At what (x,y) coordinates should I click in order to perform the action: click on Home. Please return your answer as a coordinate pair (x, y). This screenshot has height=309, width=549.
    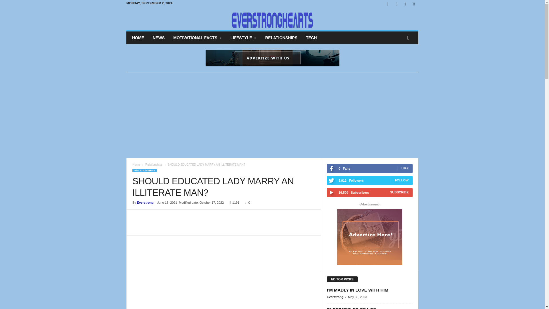
    Looking at the image, I should click on (136, 165).